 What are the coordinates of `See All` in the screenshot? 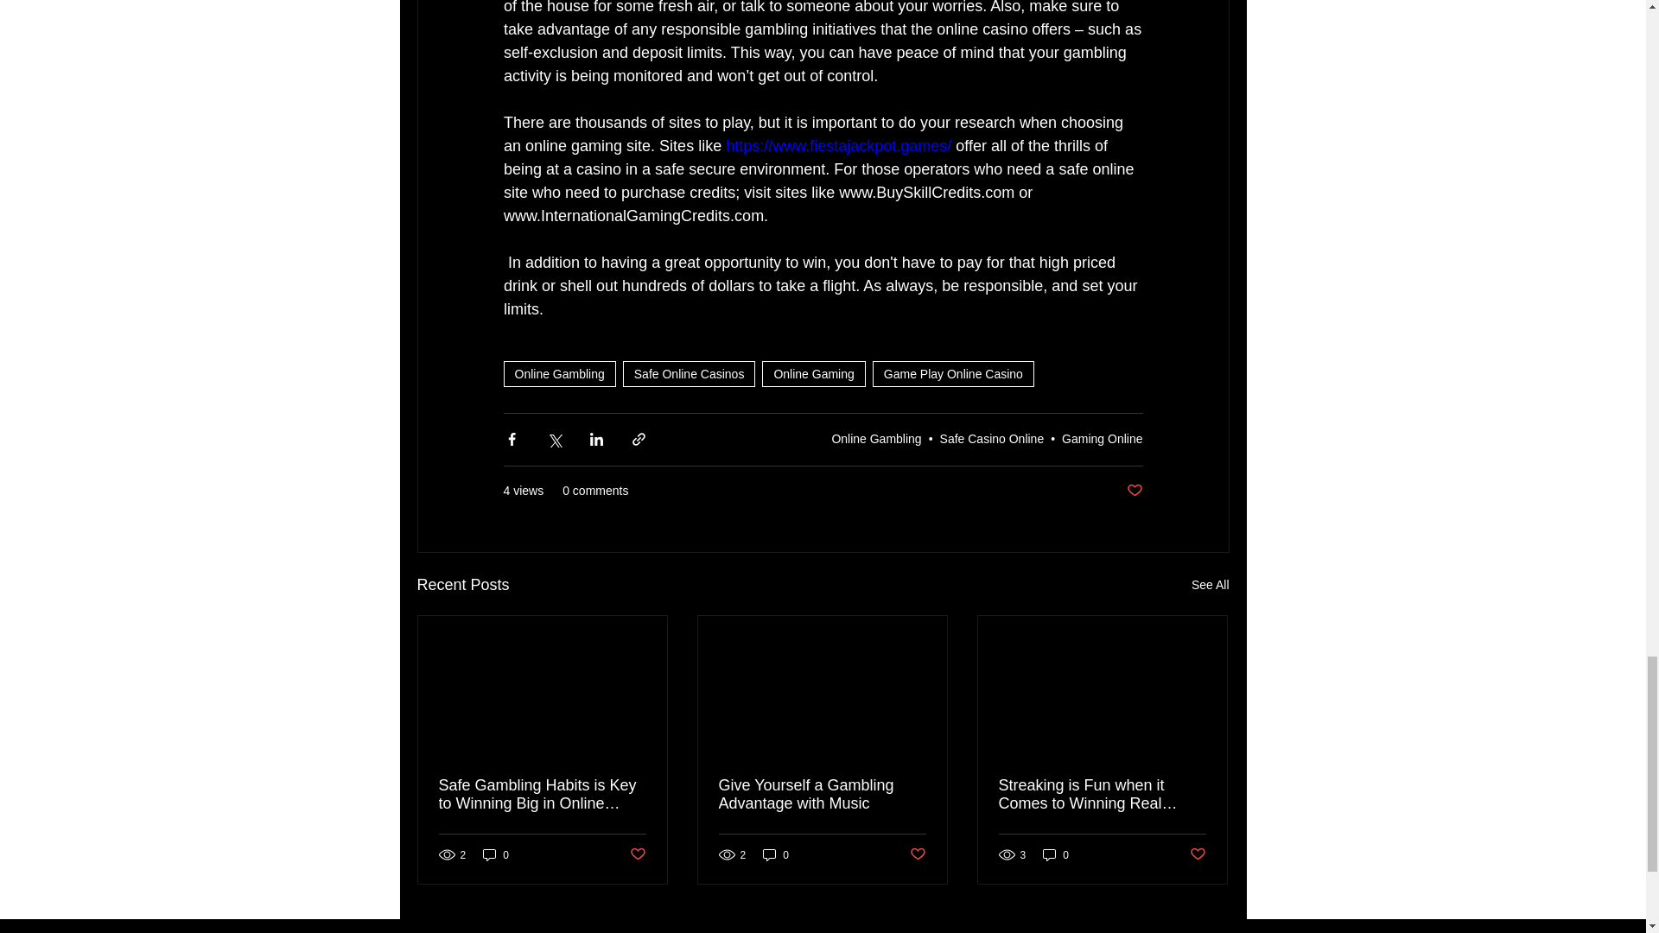 It's located at (1210, 586).